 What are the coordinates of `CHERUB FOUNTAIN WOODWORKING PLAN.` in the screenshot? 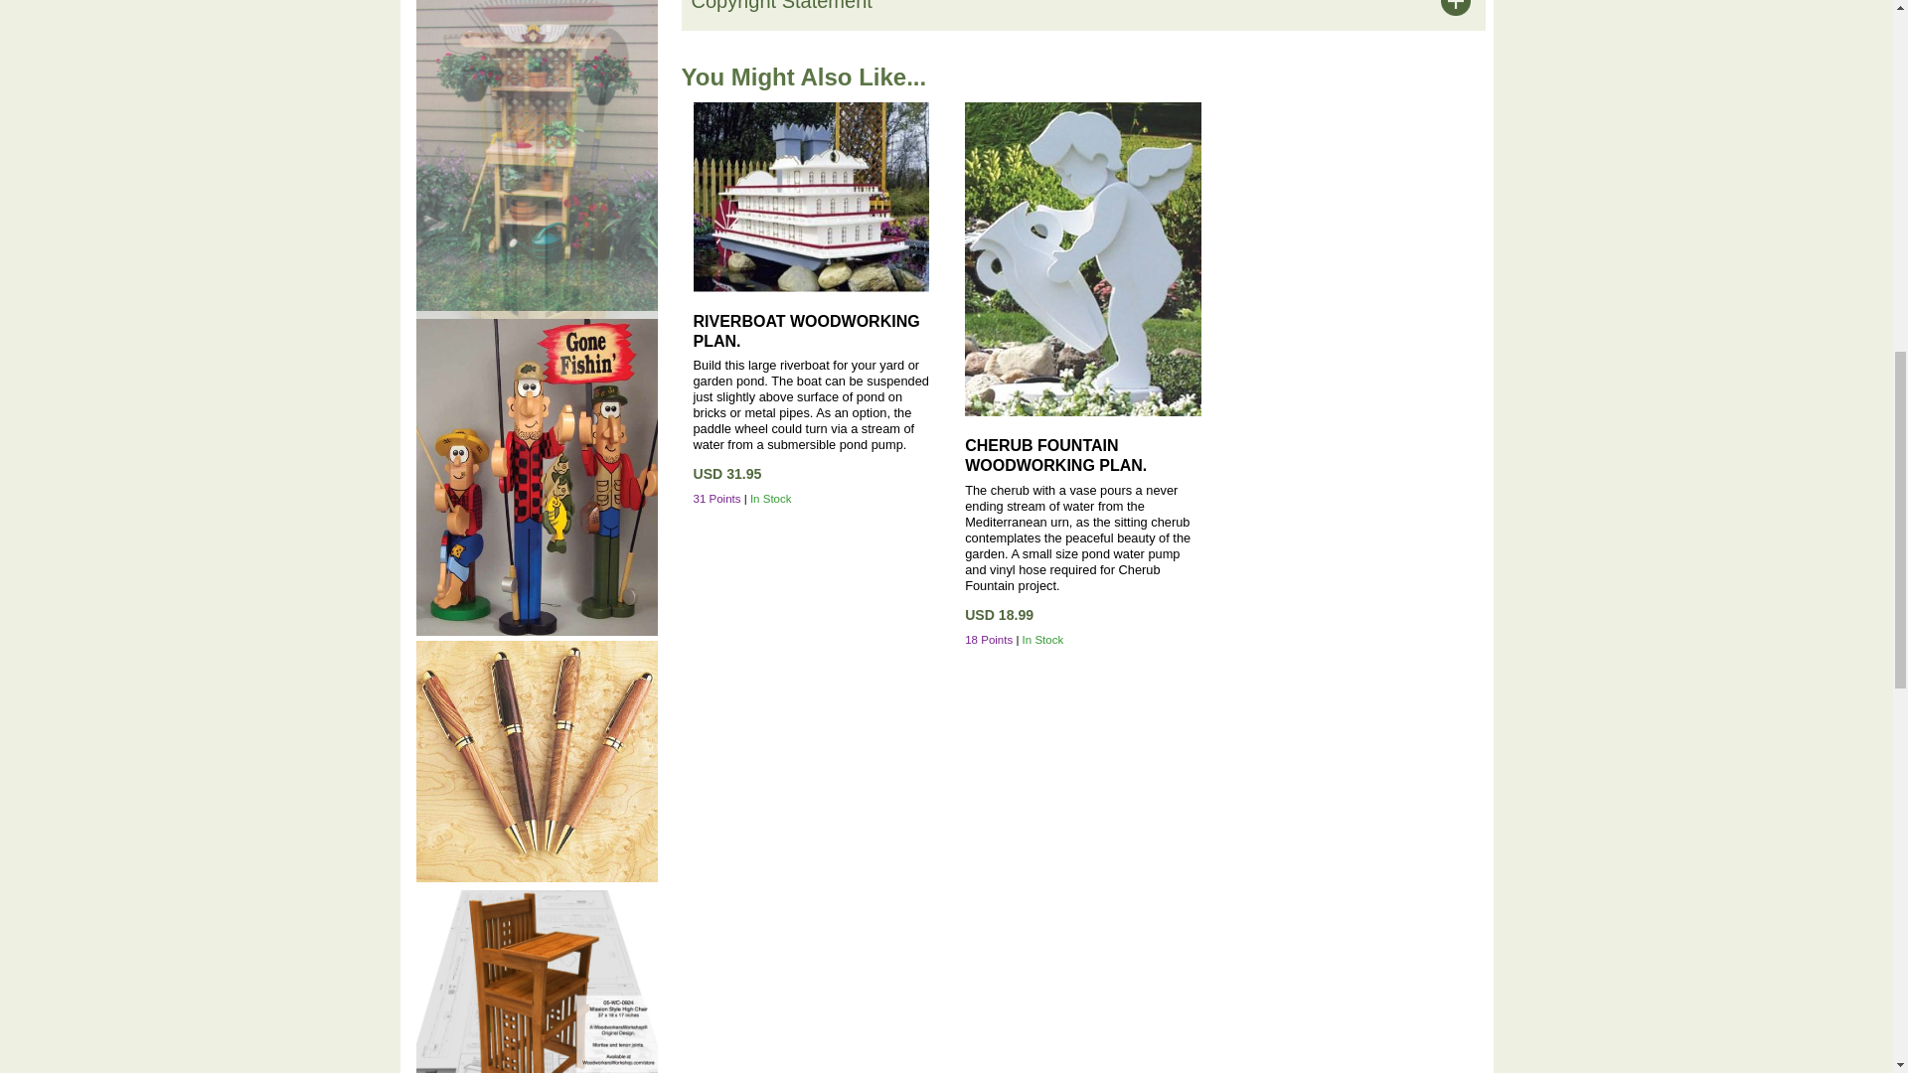 It's located at (1055, 455).